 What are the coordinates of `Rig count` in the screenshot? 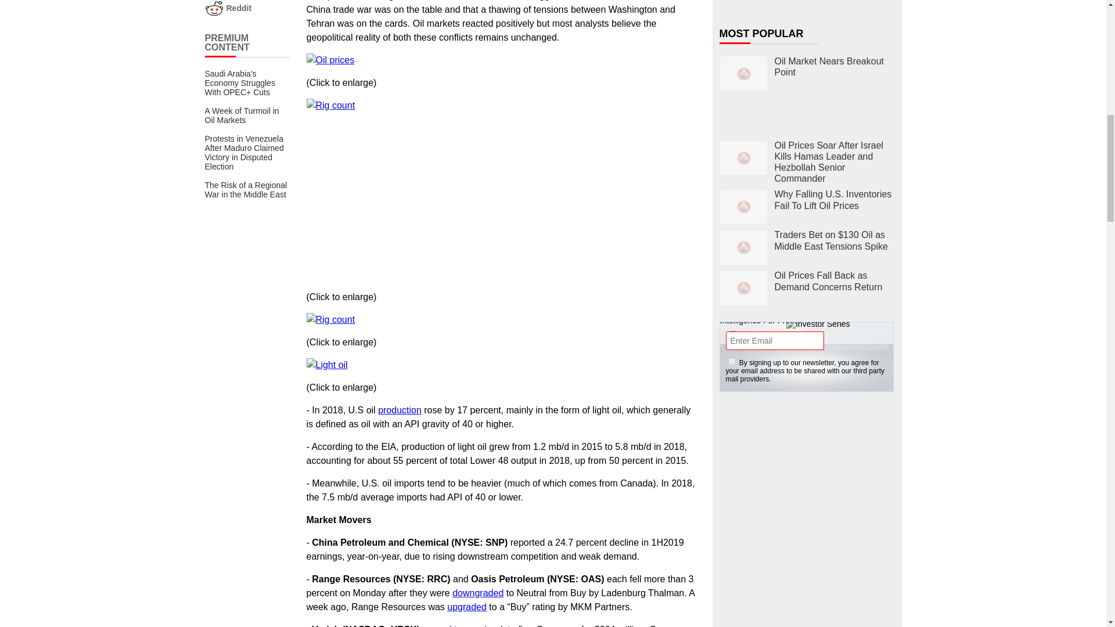 It's located at (331, 319).